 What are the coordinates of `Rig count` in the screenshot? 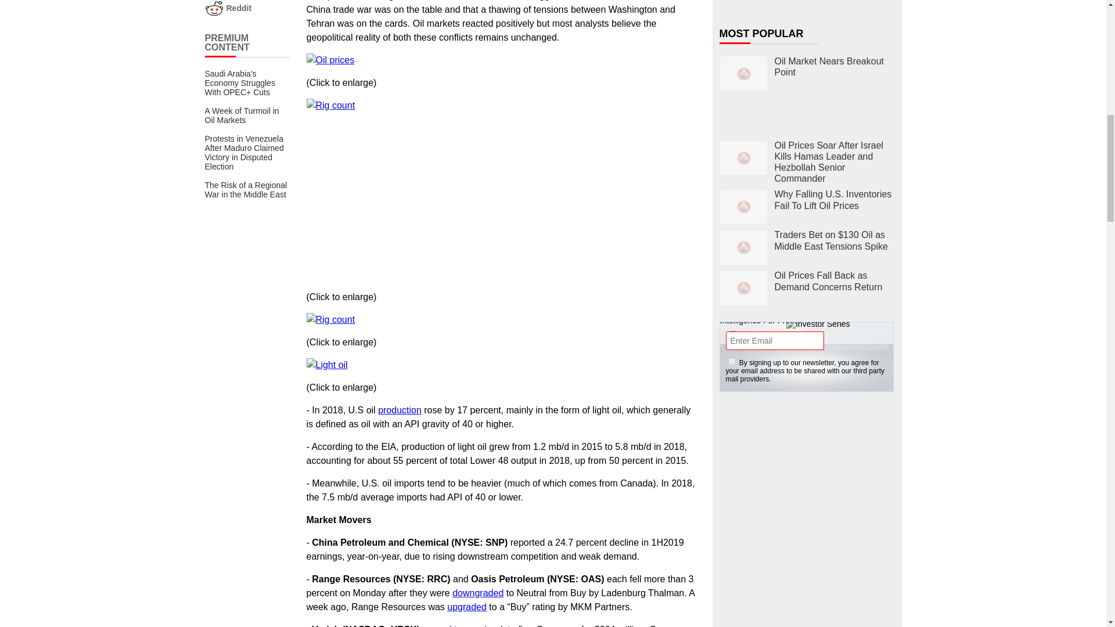 It's located at (331, 319).